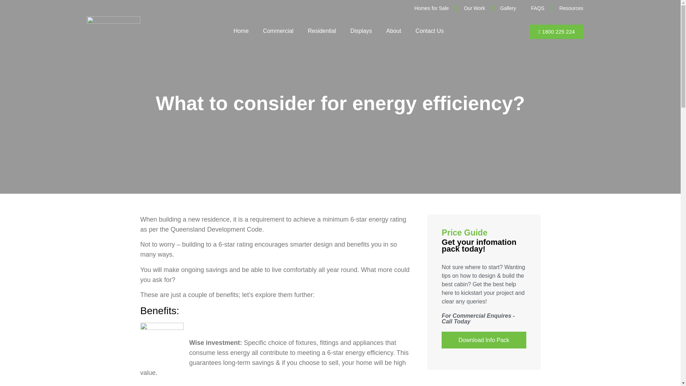 This screenshot has width=686, height=386. Describe the element at coordinates (571, 8) in the screenshot. I see `Resources` at that location.